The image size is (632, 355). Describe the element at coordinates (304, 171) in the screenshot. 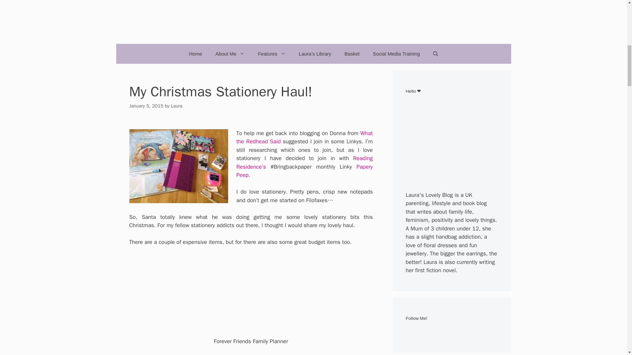

I see `Papery Peep` at that location.